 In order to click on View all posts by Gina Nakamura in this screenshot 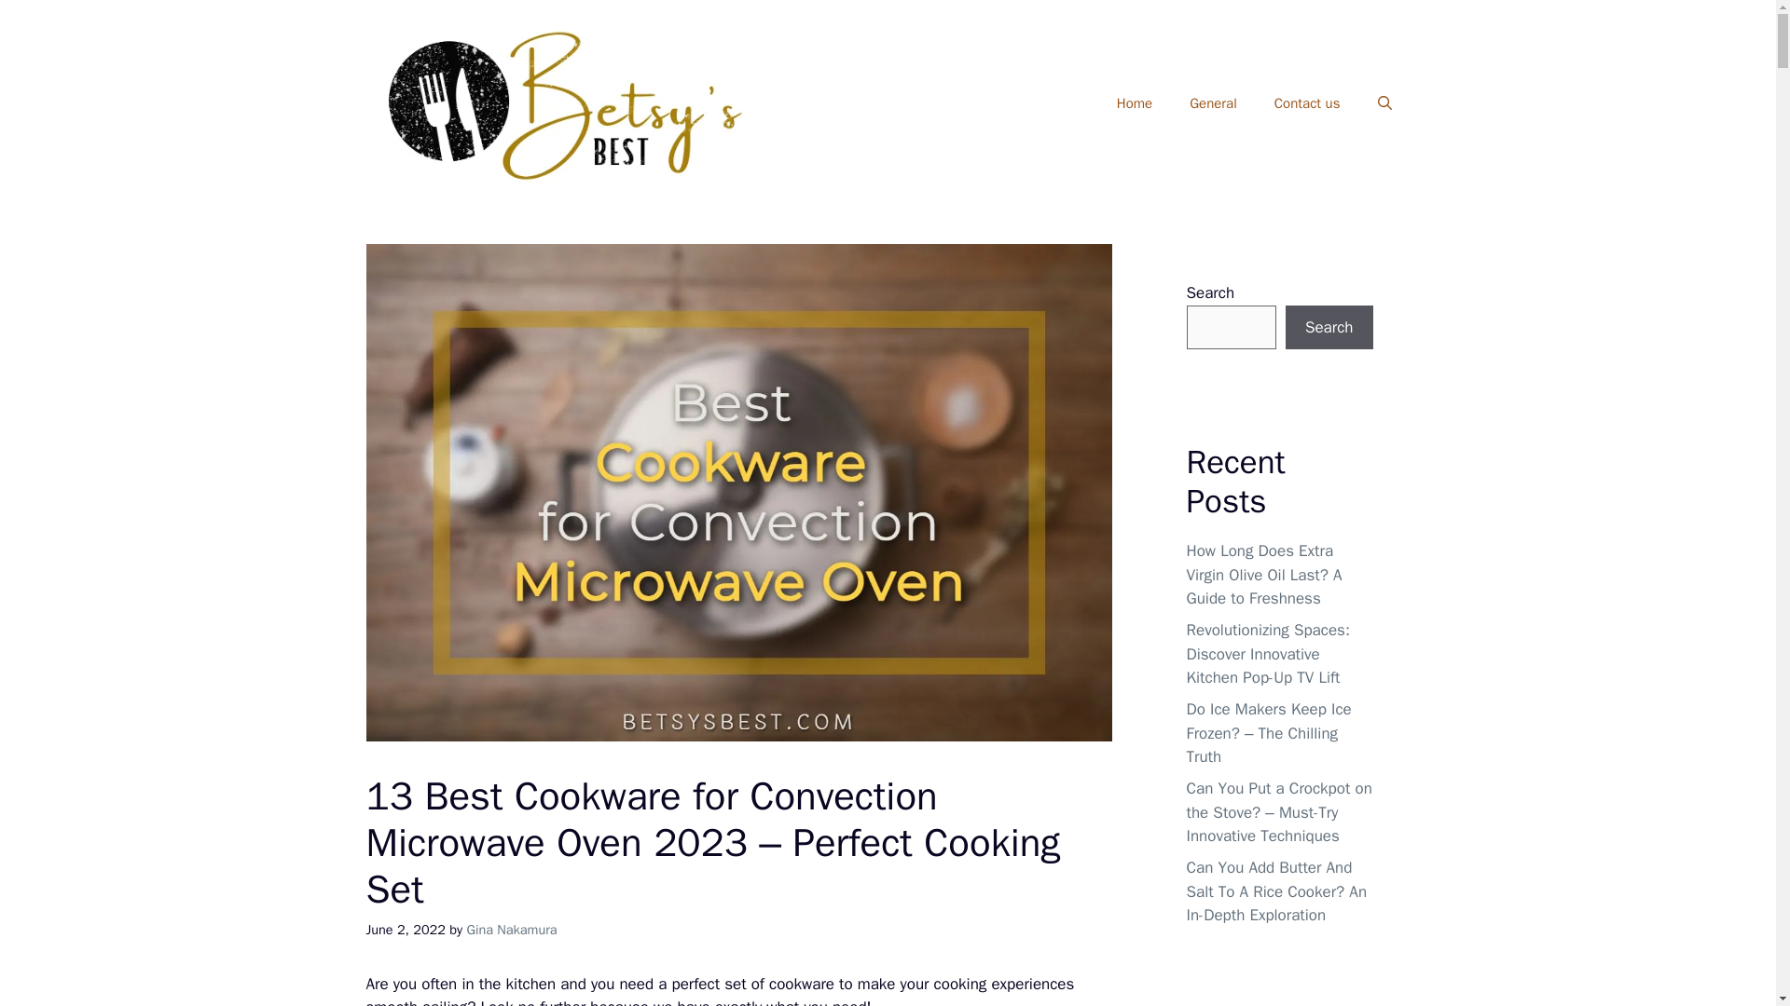, I will do `click(511, 930)`.